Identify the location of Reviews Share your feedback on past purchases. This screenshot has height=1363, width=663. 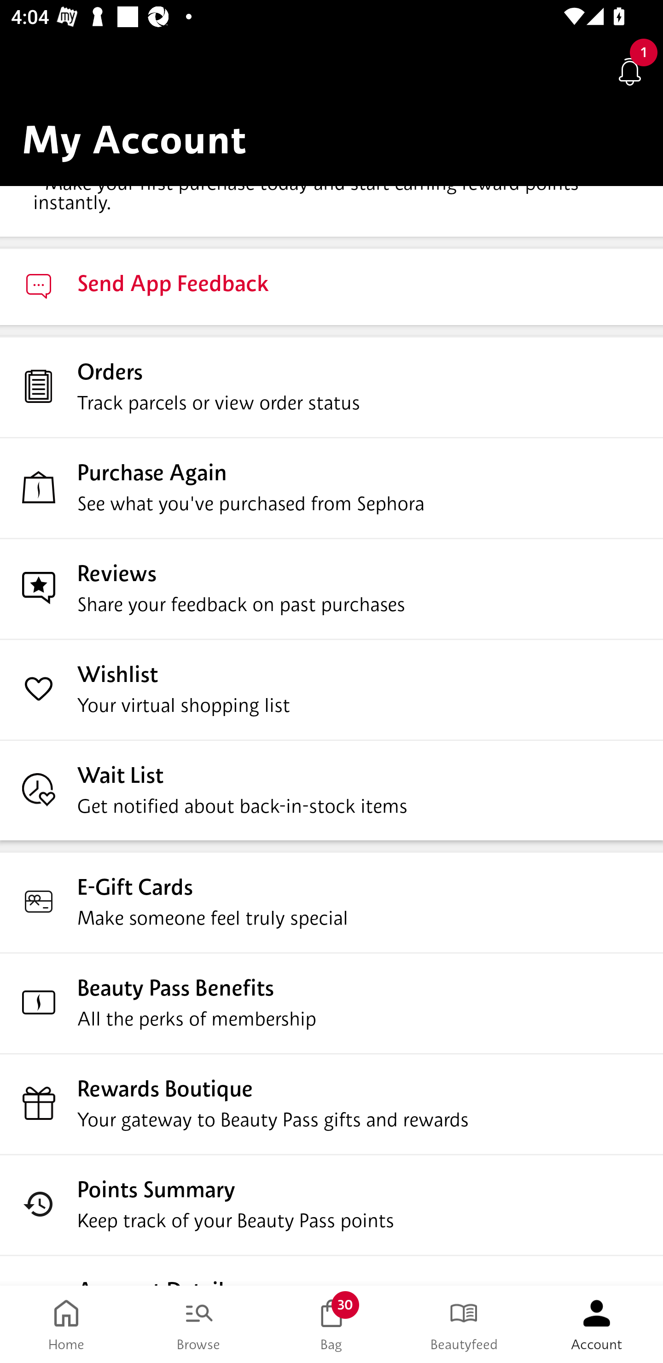
(331, 588).